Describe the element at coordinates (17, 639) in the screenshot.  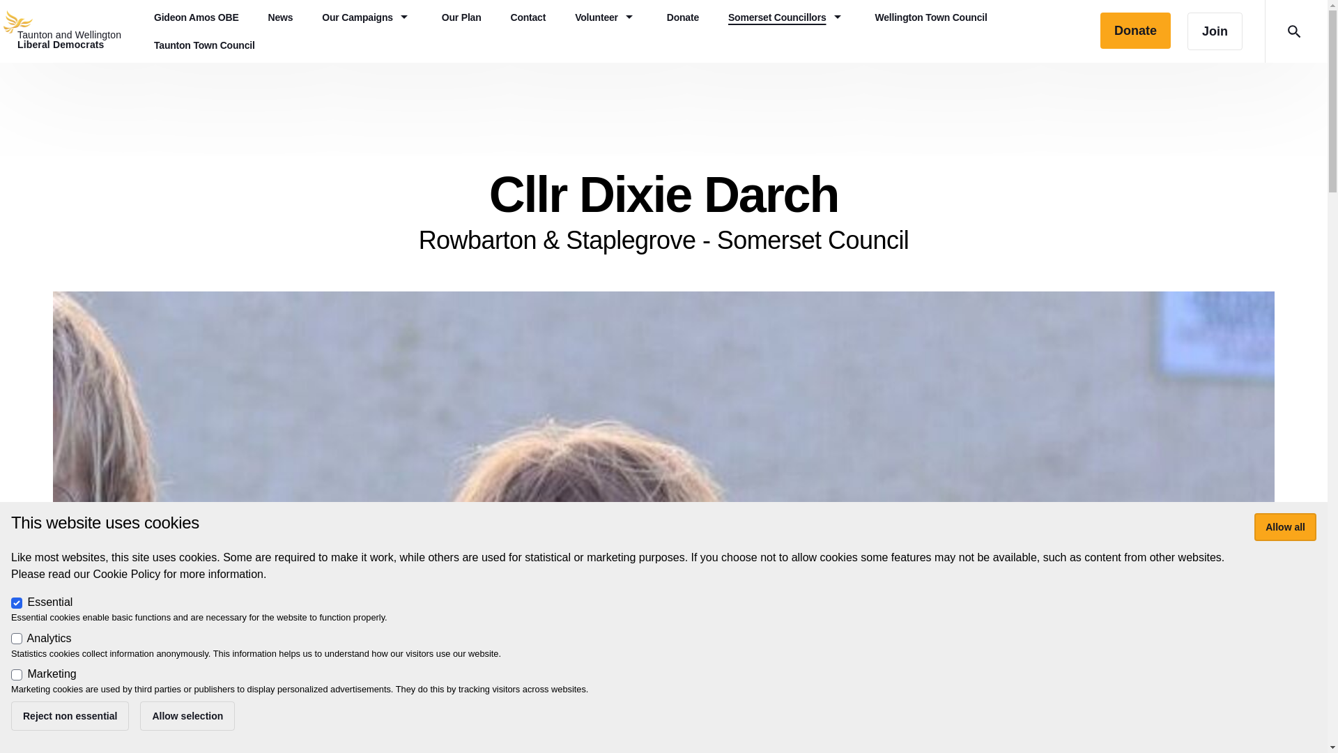
I see `Somerset Councillors` at that location.